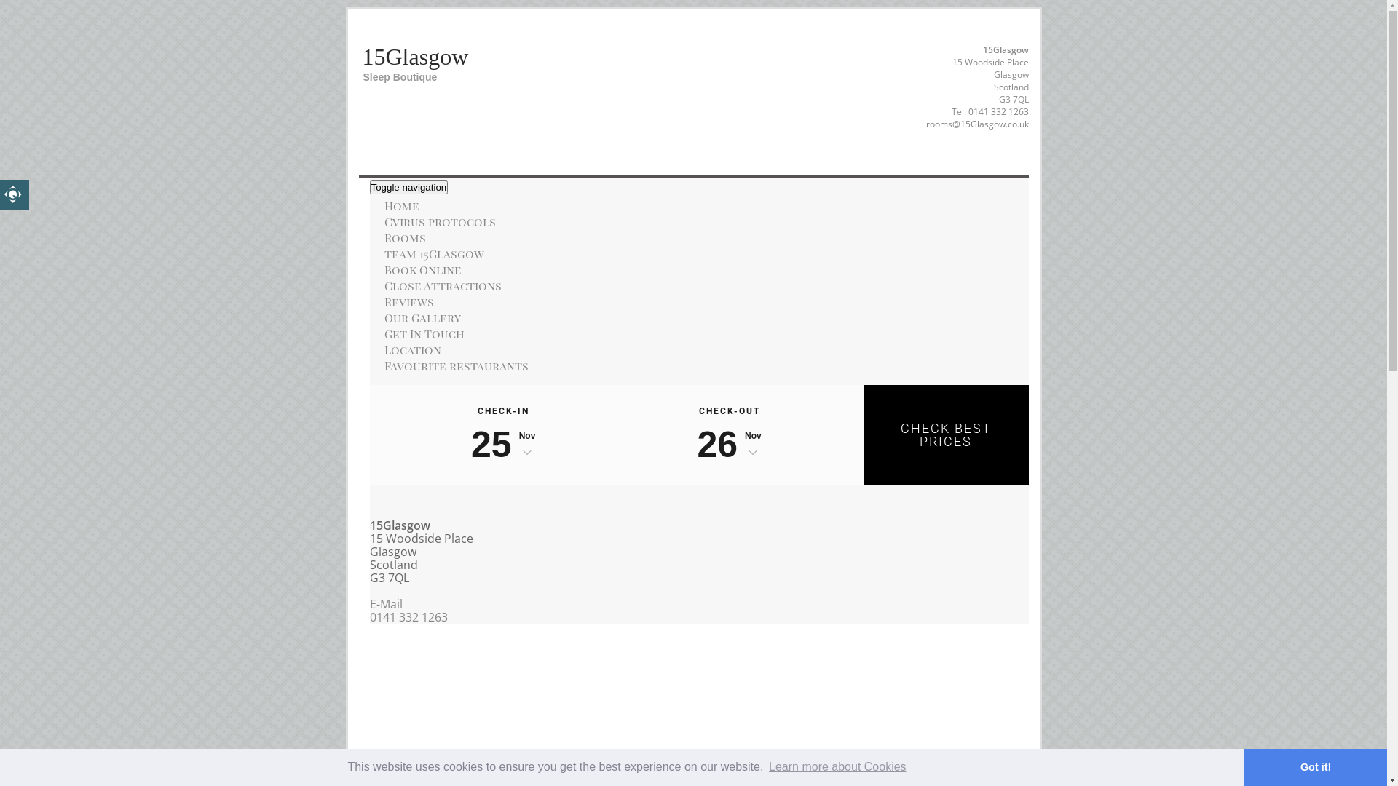  What do you see at coordinates (434, 254) in the screenshot?
I see `team 15Glasgow` at bounding box center [434, 254].